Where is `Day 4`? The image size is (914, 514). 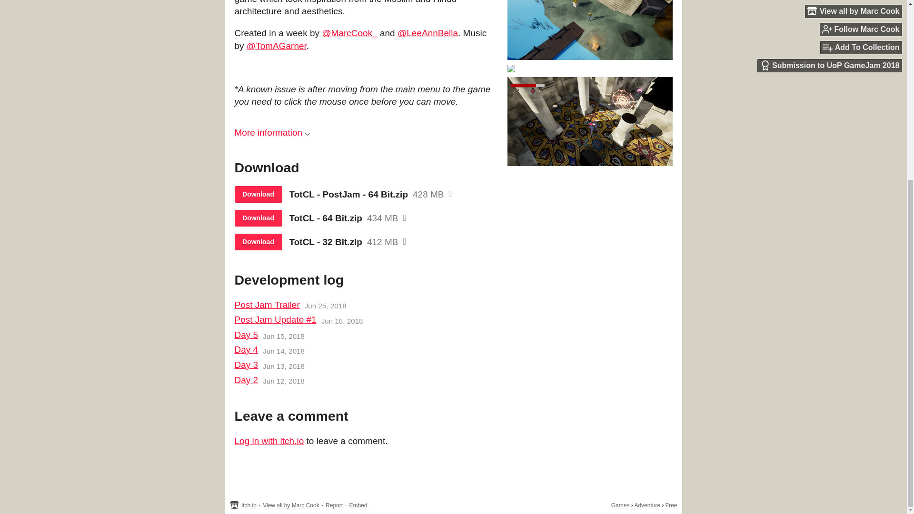
Day 4 is located at coordinates (246, 350).